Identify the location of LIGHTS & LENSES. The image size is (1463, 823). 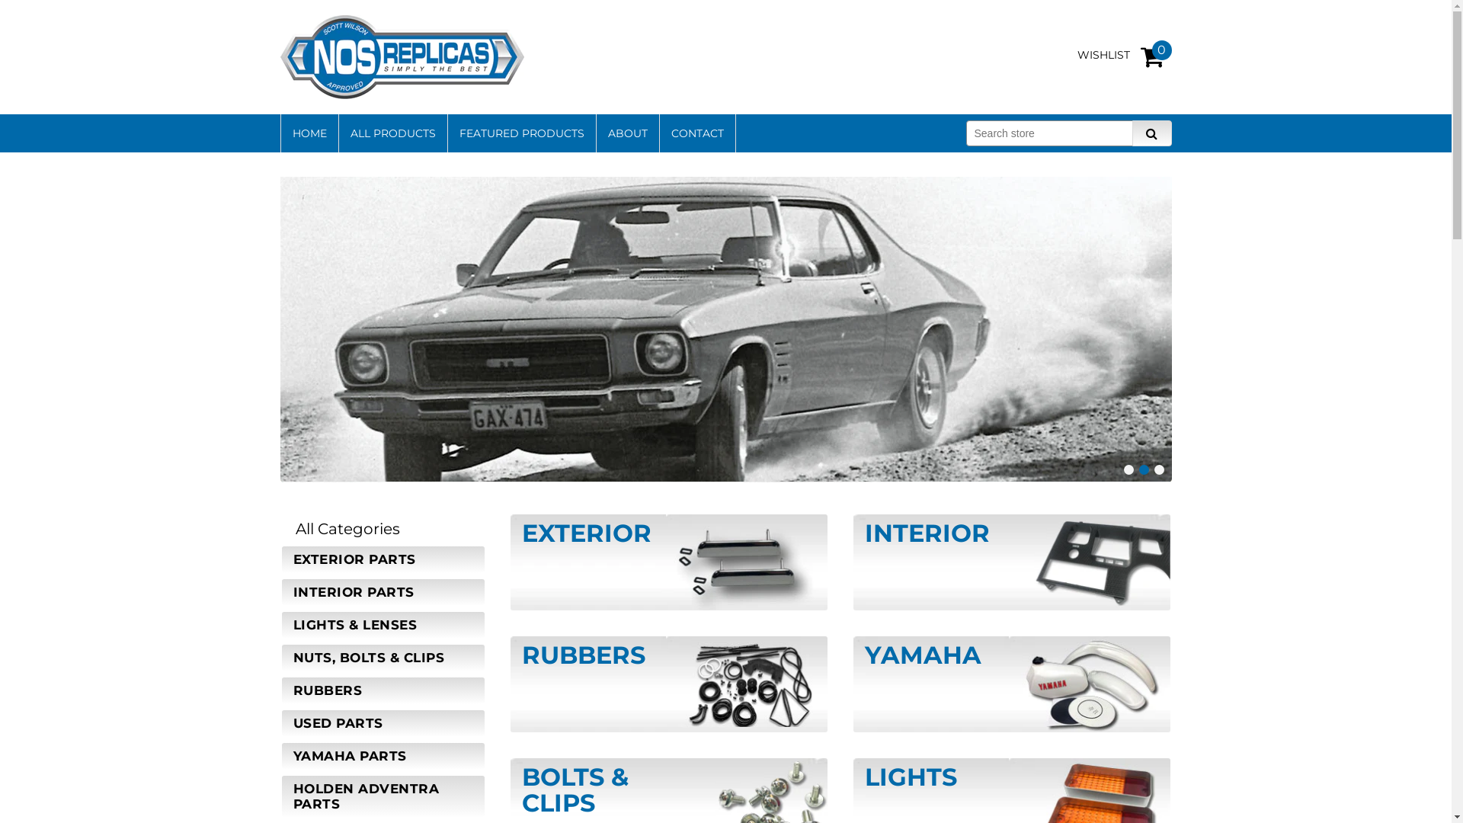
(383, 625).